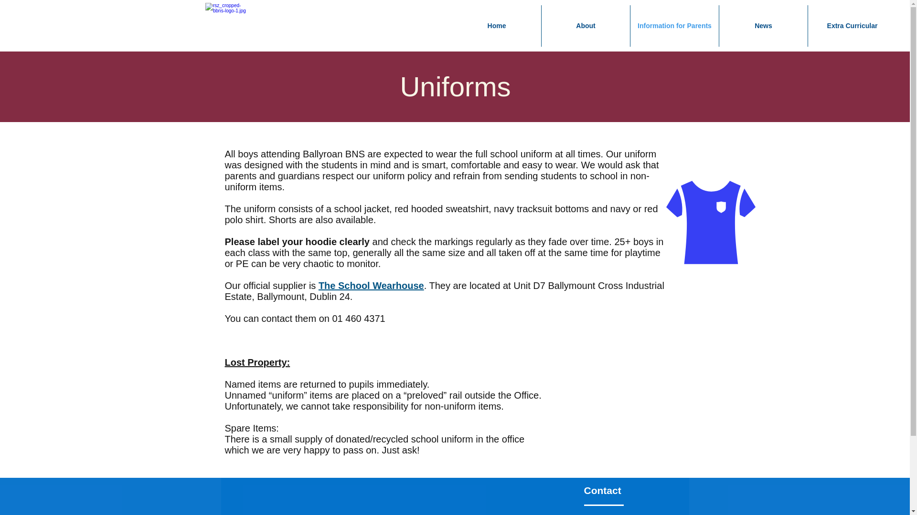 The image size is (917, 515). I want to click on Information for Parents, so click(674, 26).